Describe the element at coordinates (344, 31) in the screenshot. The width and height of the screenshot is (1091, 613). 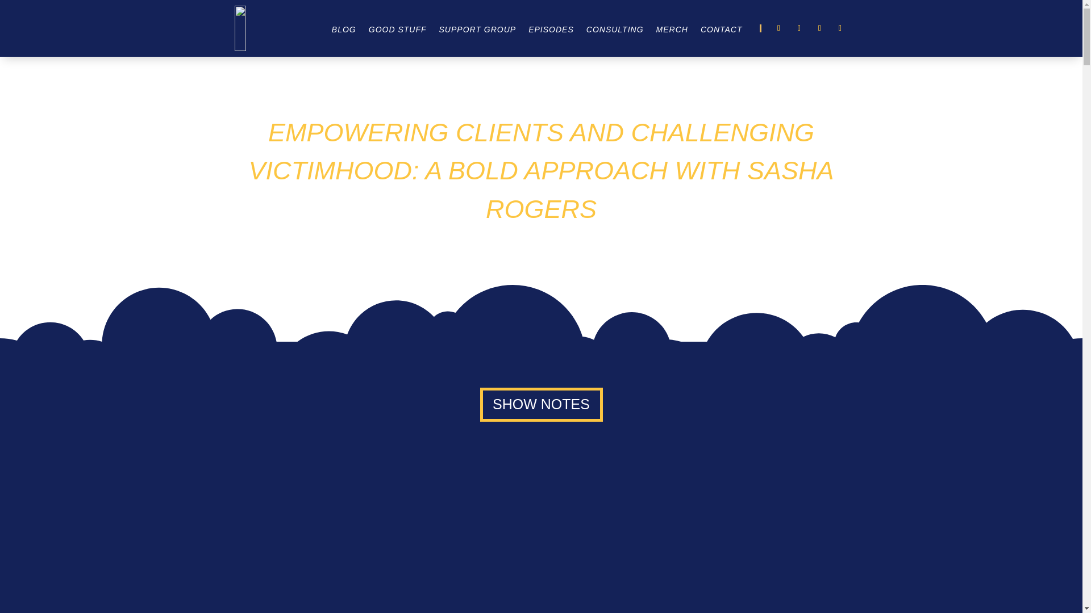
I see `BLOG` at that location.